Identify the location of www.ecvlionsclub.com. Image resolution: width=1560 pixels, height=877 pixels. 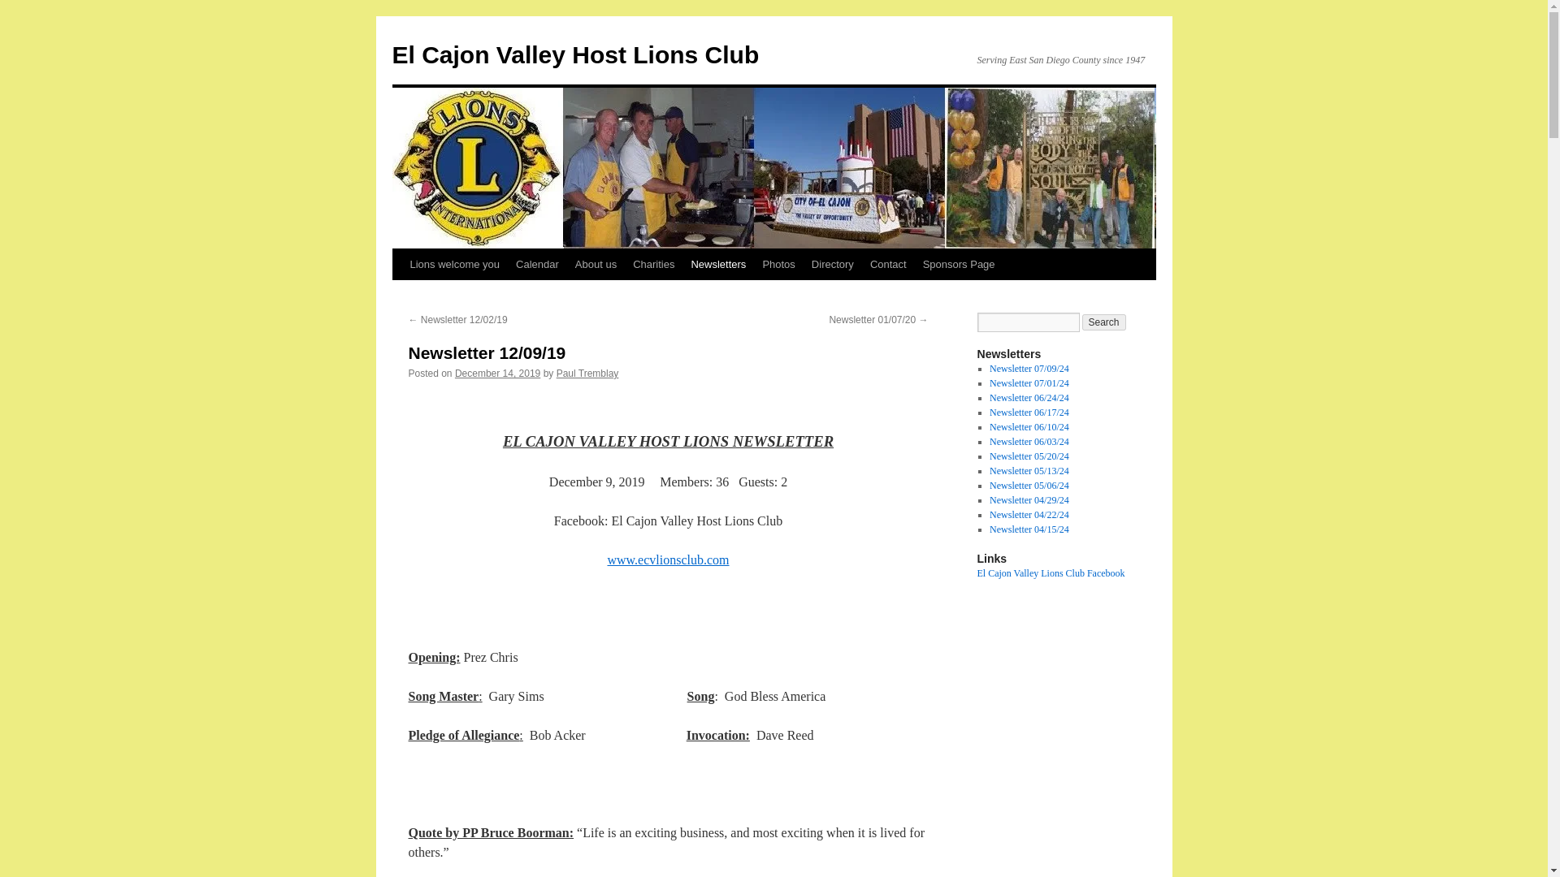
(667, 559).